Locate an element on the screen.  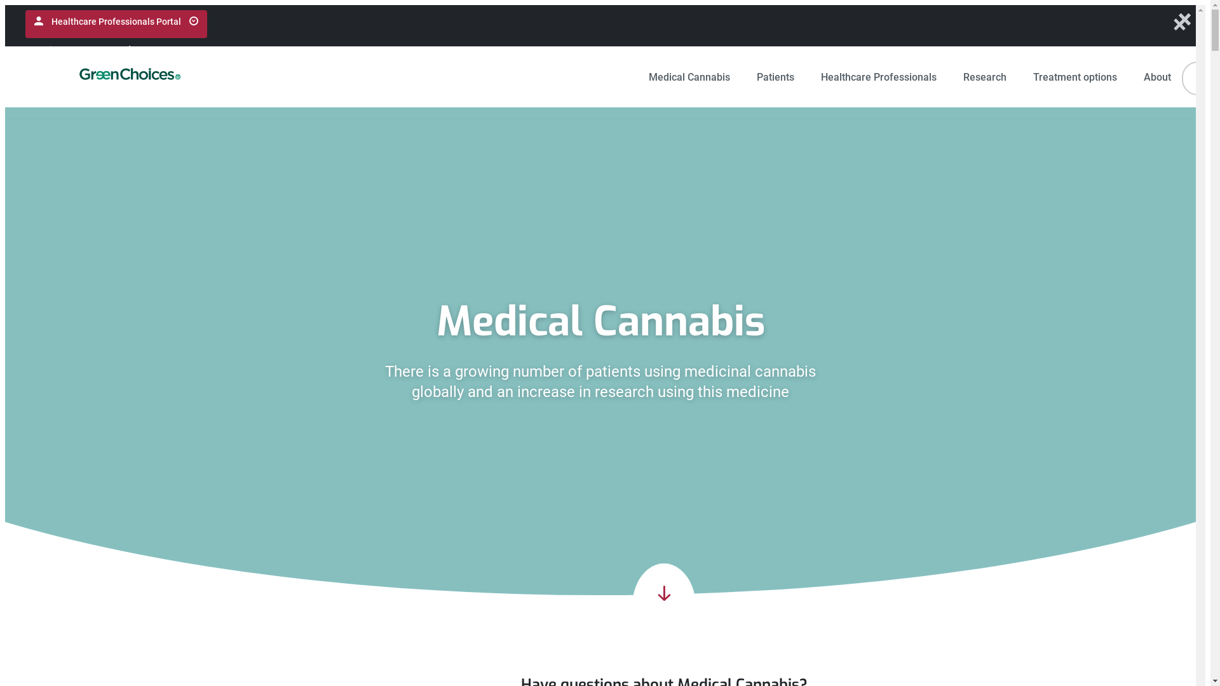
Treatment options is located at coordinates (1075, 77).